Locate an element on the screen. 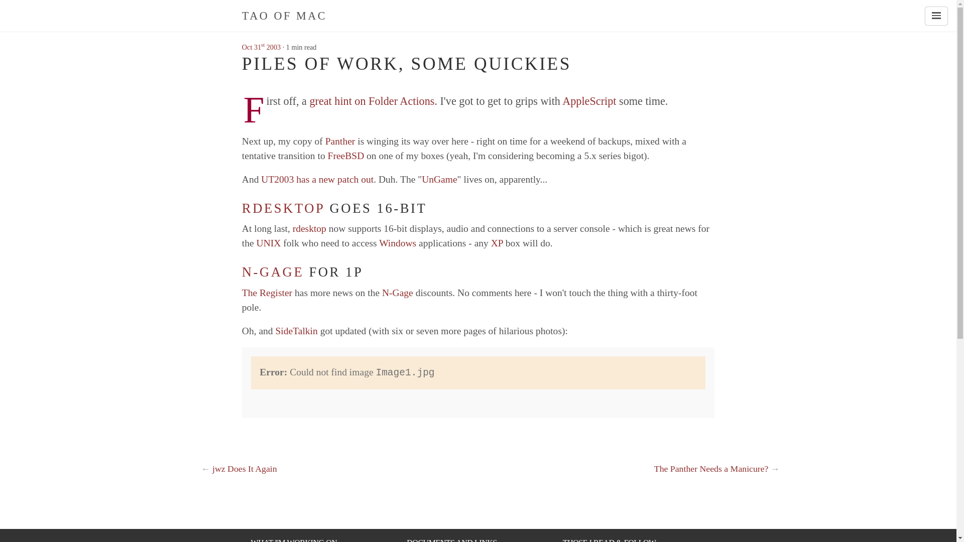 This screenshot has height=542, width=964. rdesktop is located at coordinates (309, 228).